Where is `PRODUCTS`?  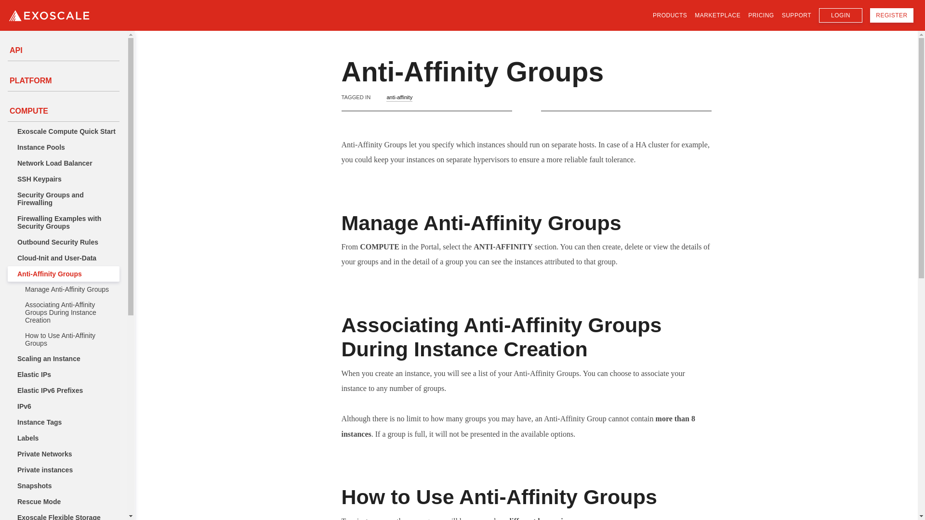 PRODUCTS is located at coordinates (670, 16).